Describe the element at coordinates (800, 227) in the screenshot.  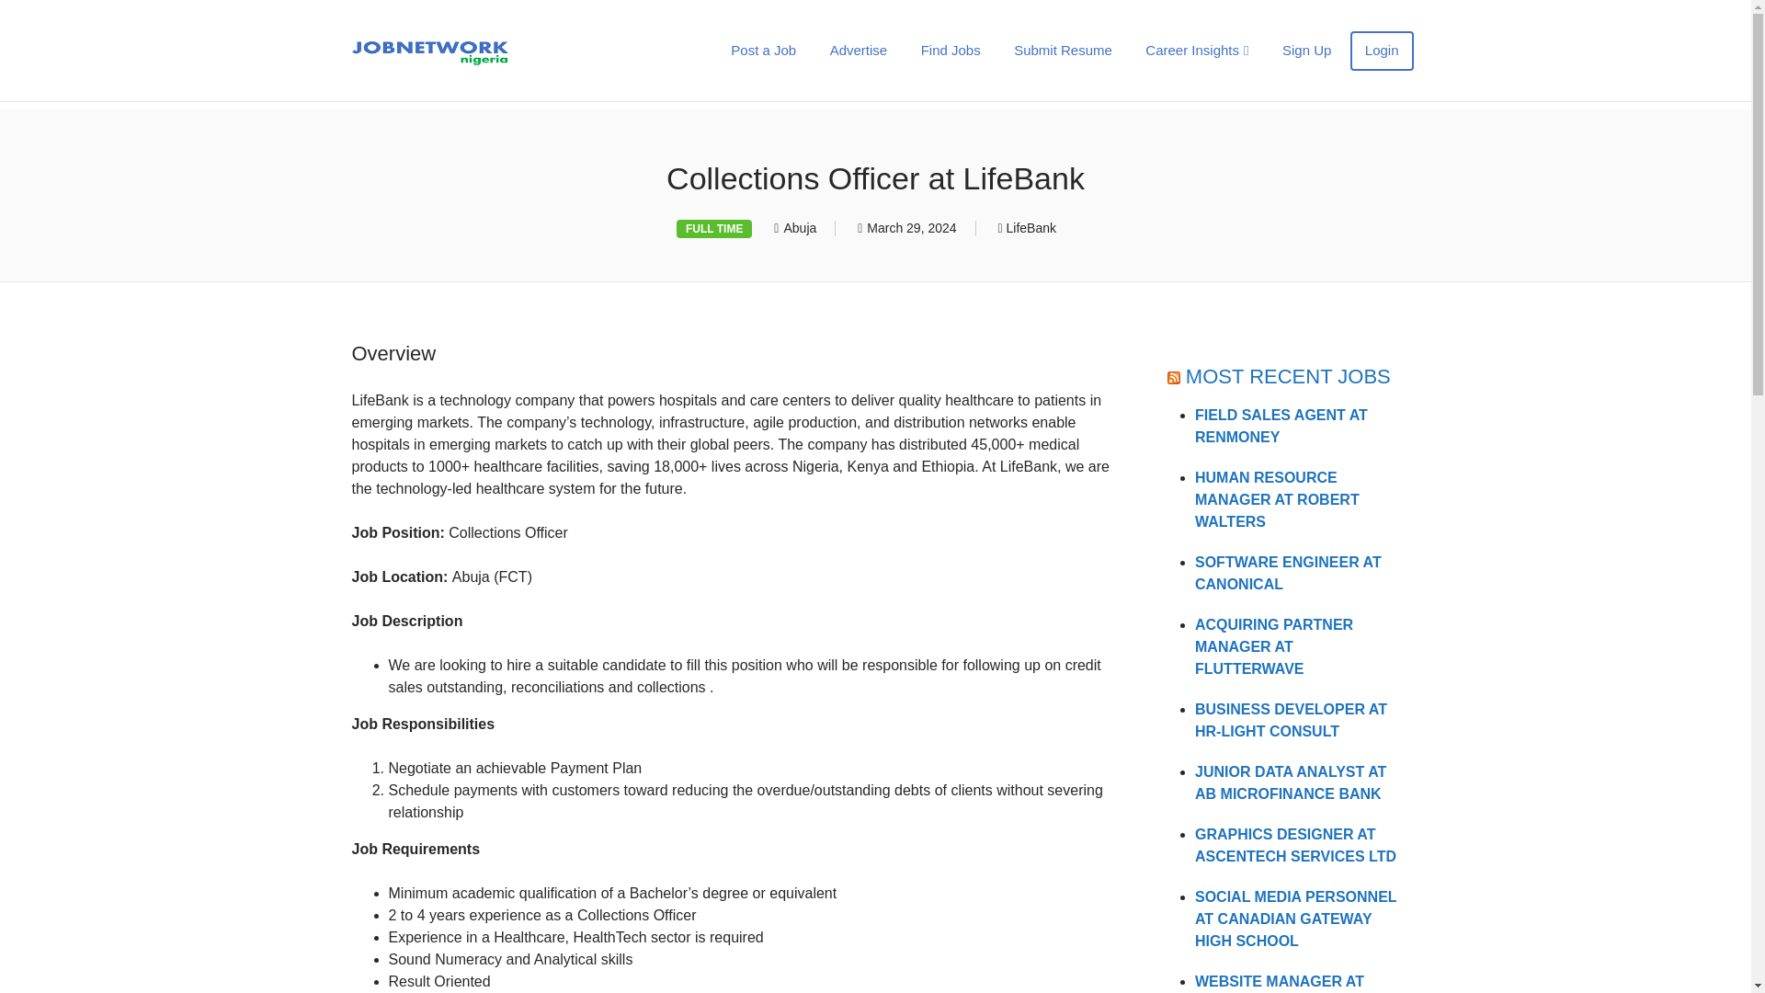
I see `Abuja` at that location.